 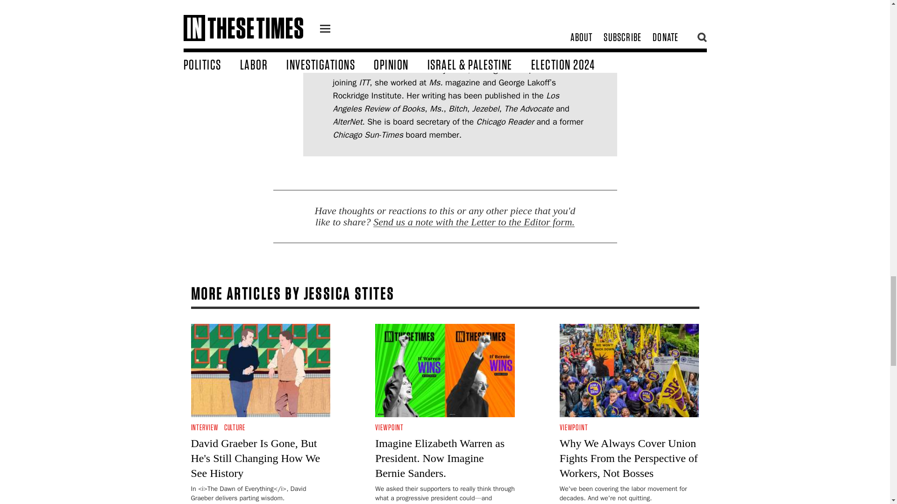 What do you see at coordinates (470, 43) in the screenshot?
I see `Leonard C. Goodman Institute for Investigative Reporting` at bounding box center [470, 43].